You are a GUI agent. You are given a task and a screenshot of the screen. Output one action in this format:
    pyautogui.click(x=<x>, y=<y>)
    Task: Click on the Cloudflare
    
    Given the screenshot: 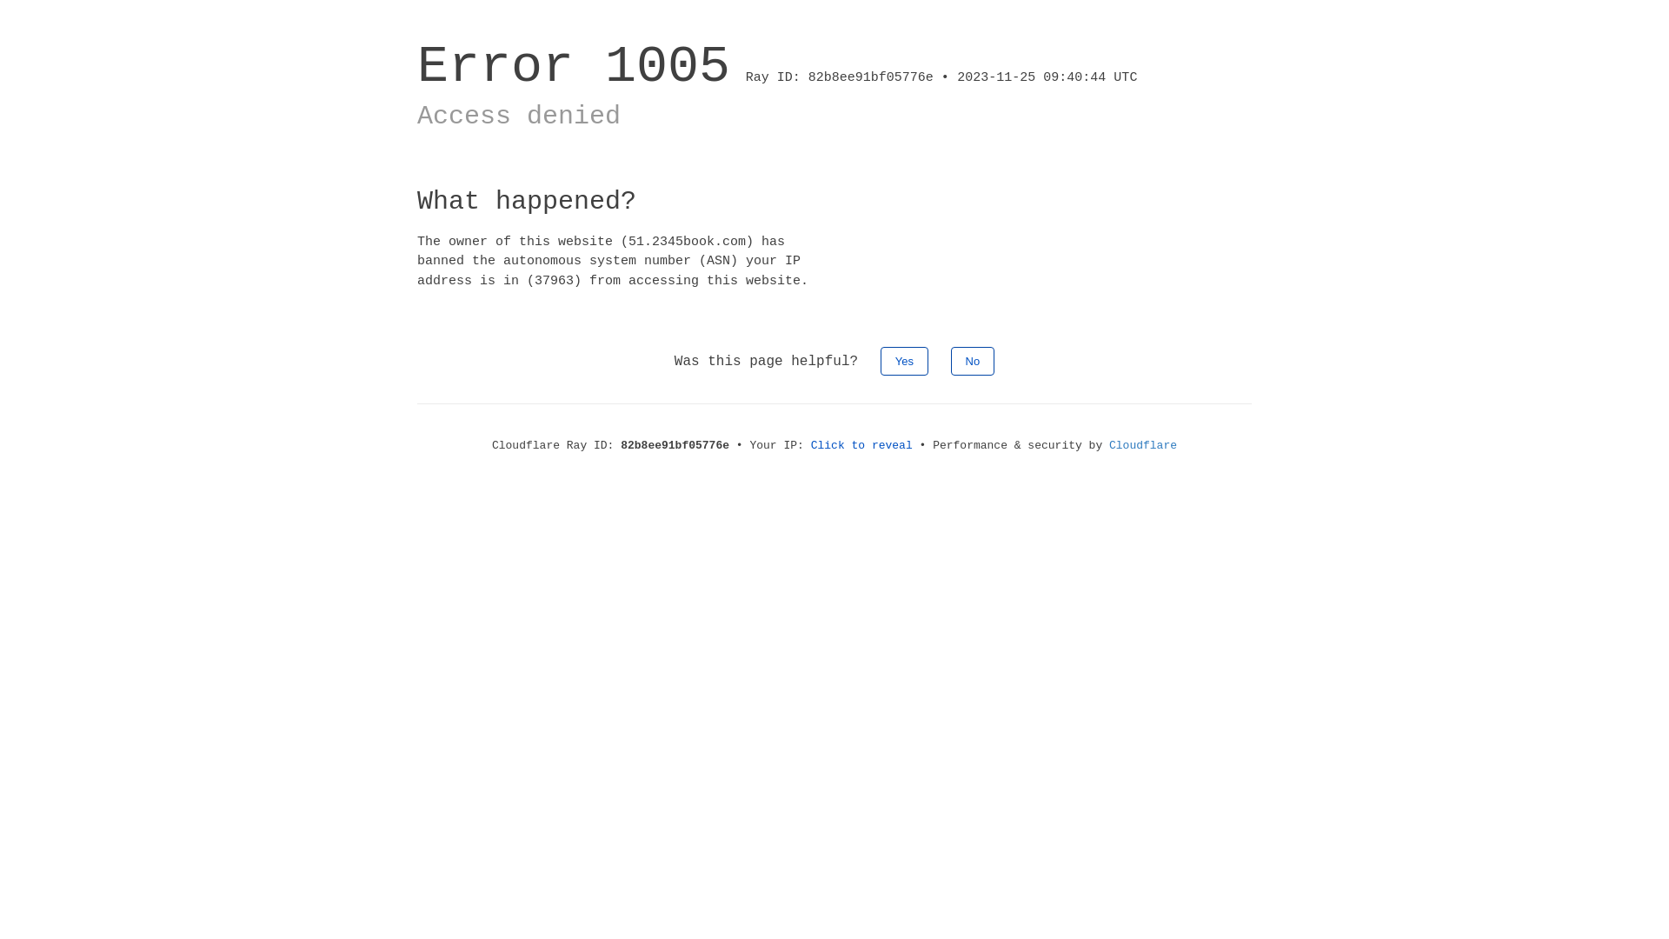 What is the action you would take?
    pyautogui.click(x=1143, y=445)
    